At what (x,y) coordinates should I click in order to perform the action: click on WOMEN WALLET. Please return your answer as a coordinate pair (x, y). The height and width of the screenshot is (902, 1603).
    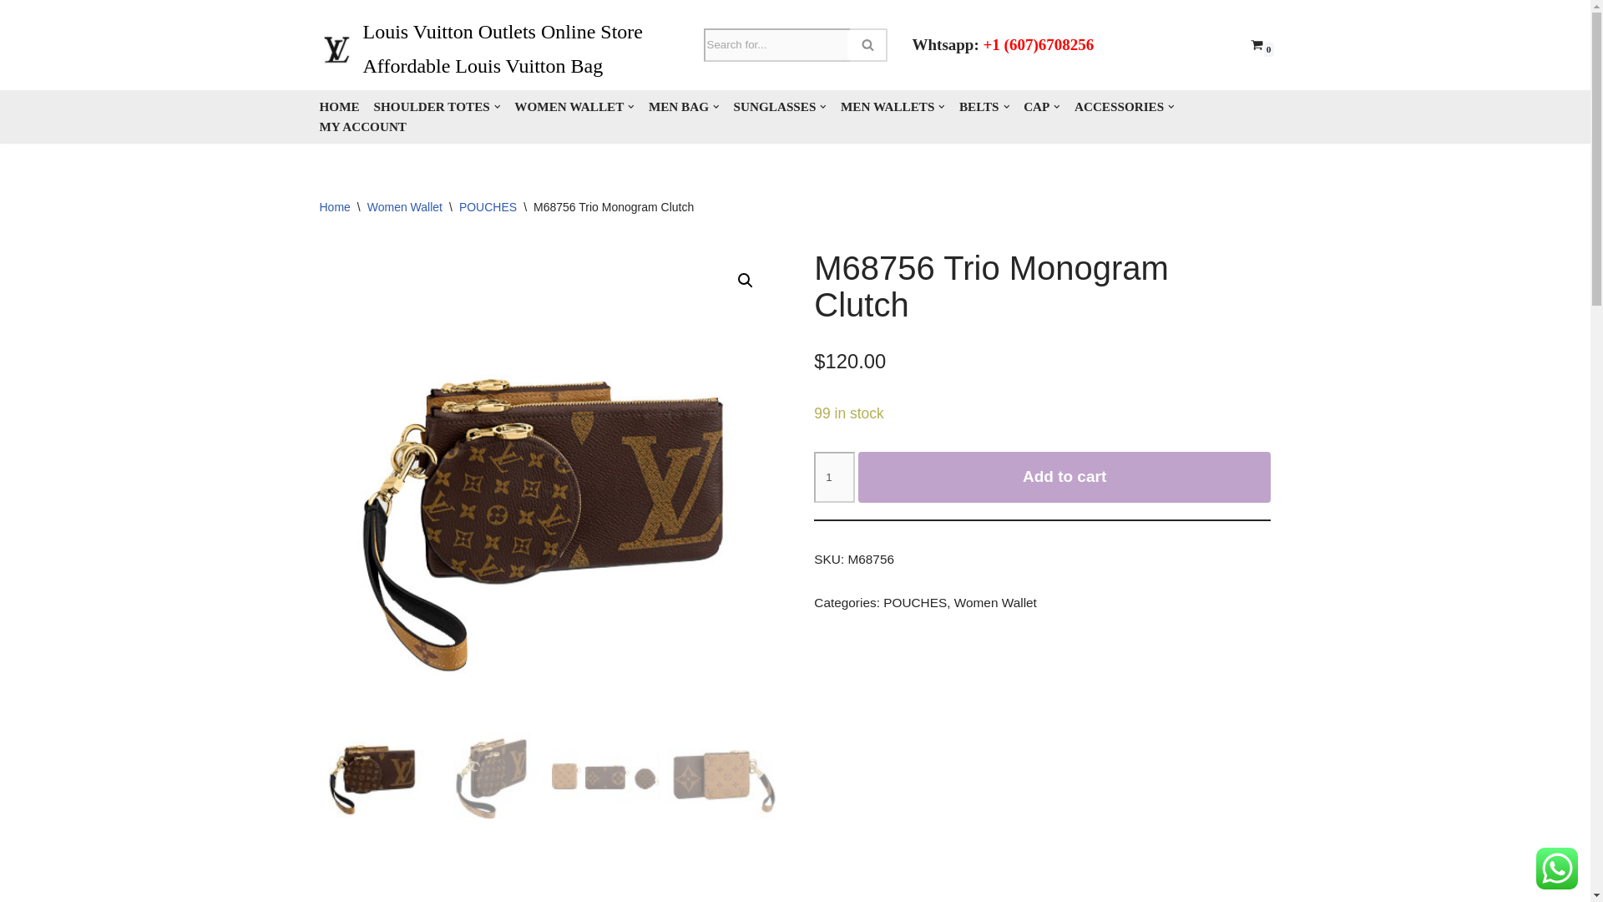
    Looking at the image, I should click on (574, 107).